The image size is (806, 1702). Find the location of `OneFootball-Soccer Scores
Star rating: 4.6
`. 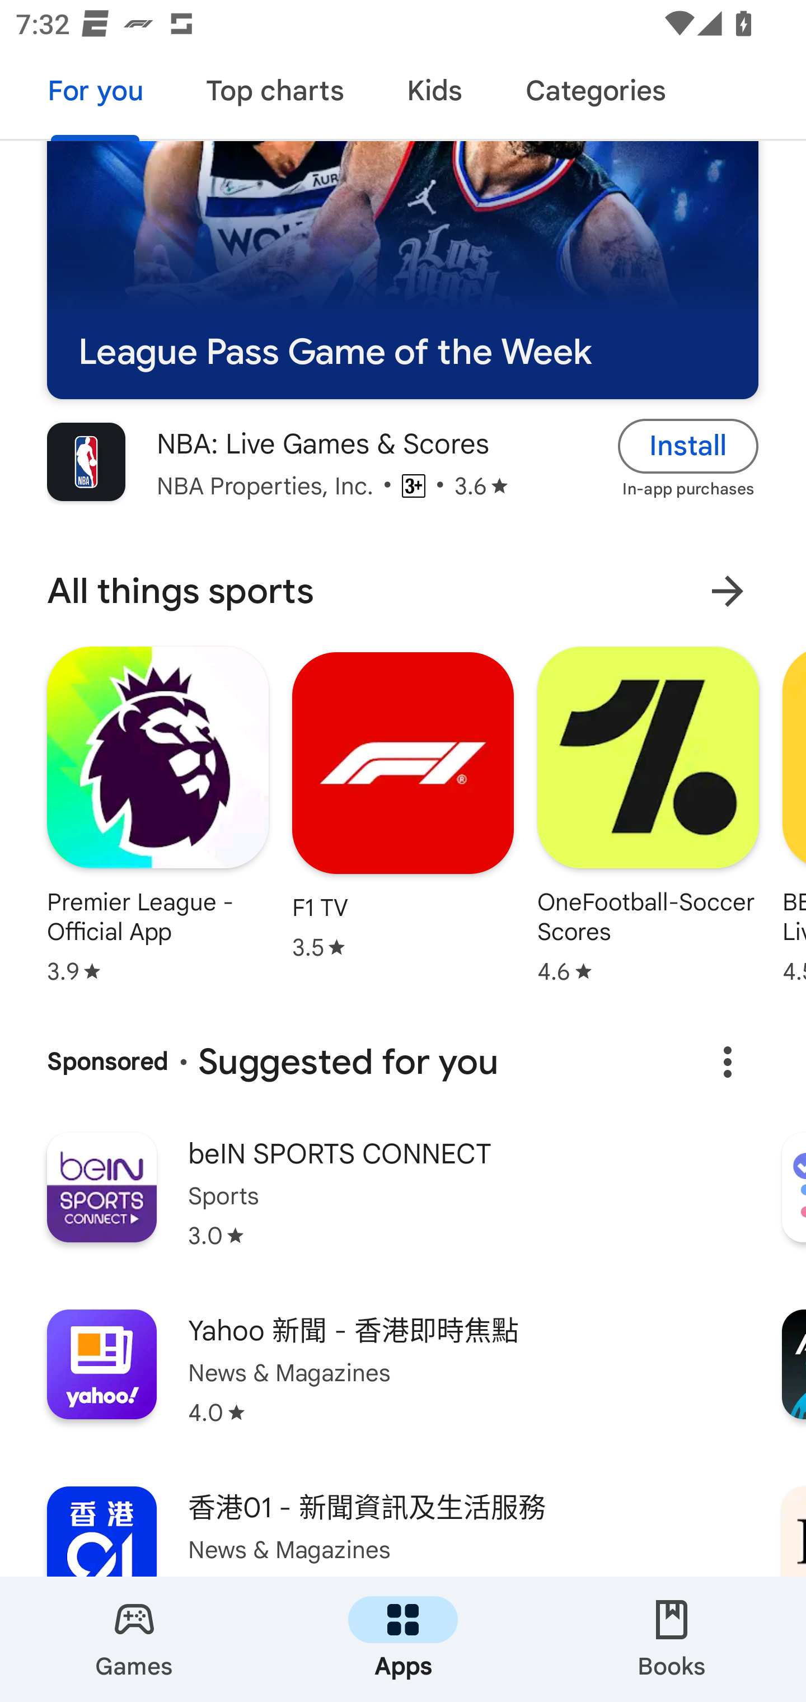

OneFootball-Soccer Scores
Star rating: 4.6
 is located at coordinates (648, 815).